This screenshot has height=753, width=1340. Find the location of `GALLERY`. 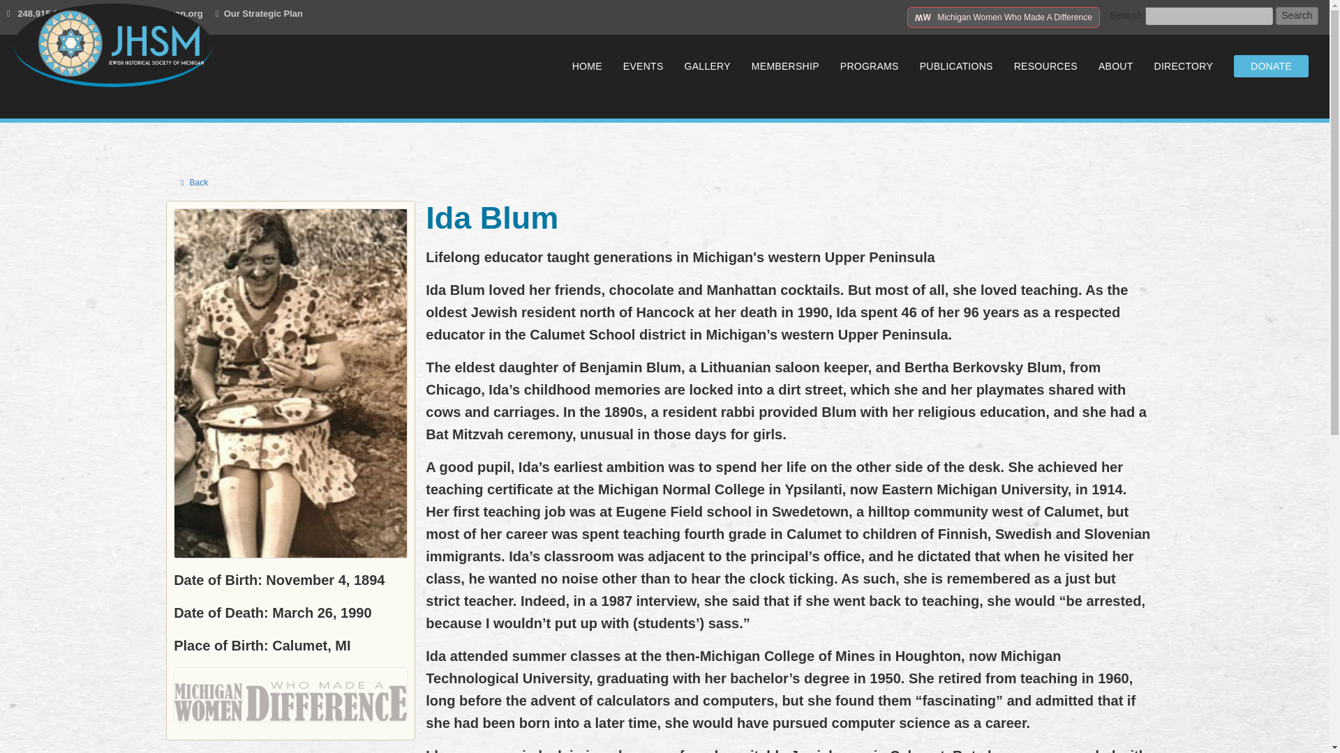

GALLERY is located at coordinates (718, 66).